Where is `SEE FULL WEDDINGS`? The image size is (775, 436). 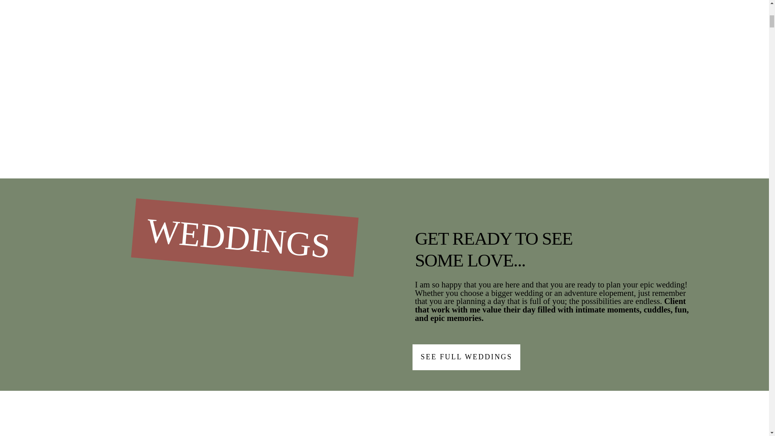 SEE FULL WEDDINGS is located at coordinates (466, 357).